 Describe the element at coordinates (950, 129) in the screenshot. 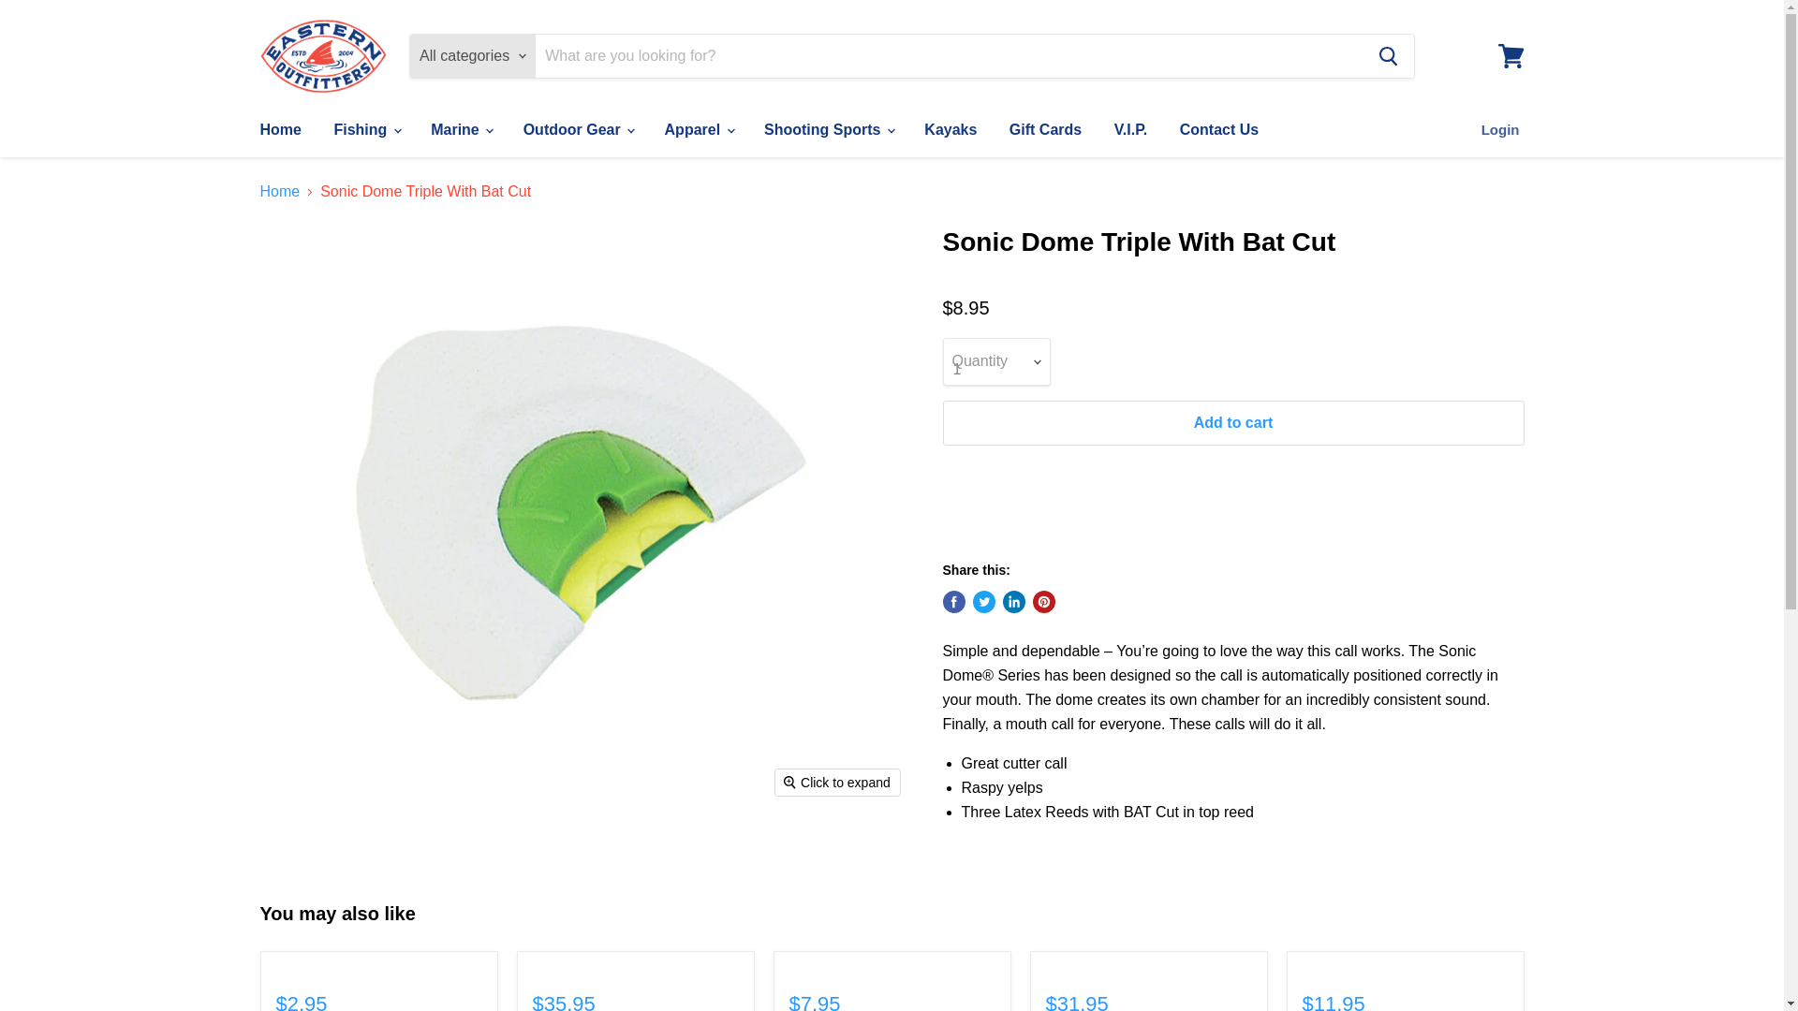

I see `Kayaks` at that location.